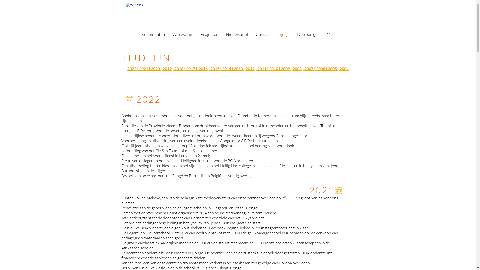 The image size is (480, 270). Describe the element at coordinates (143, 68) in the screenshot. I see `2021` at that location.